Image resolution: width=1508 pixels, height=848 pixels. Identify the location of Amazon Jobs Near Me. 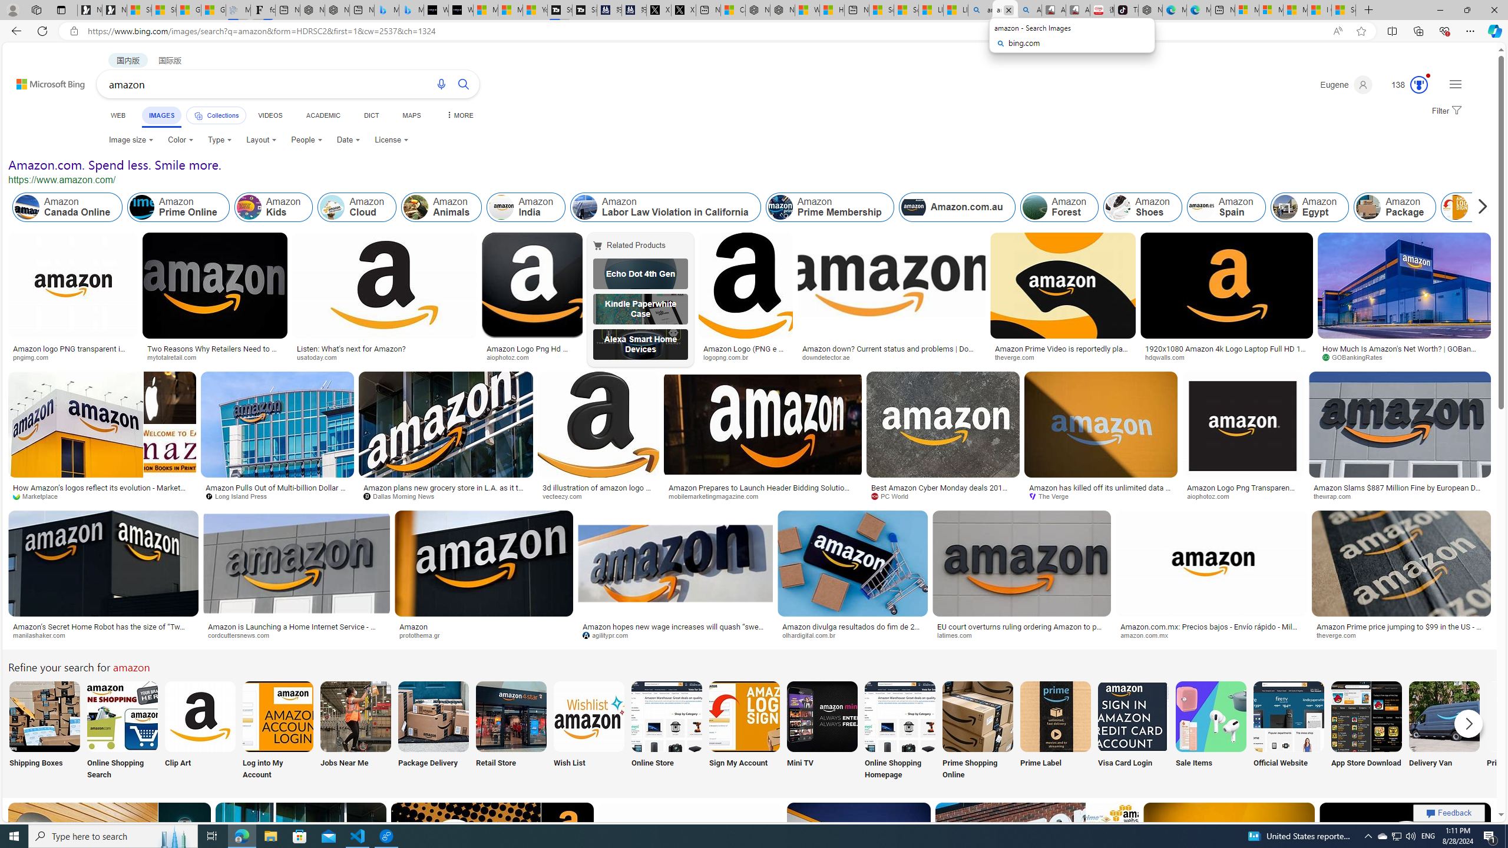
(355, 716).